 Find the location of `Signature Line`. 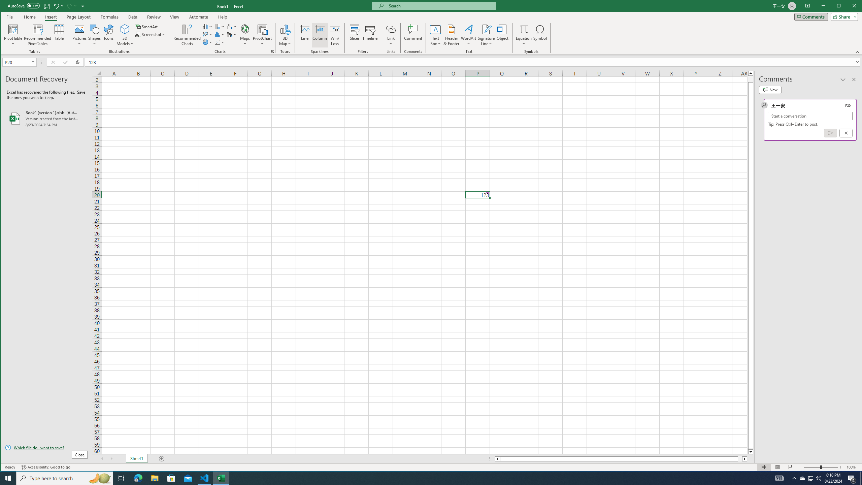

Signature Line is located at coordinates (487, 29).